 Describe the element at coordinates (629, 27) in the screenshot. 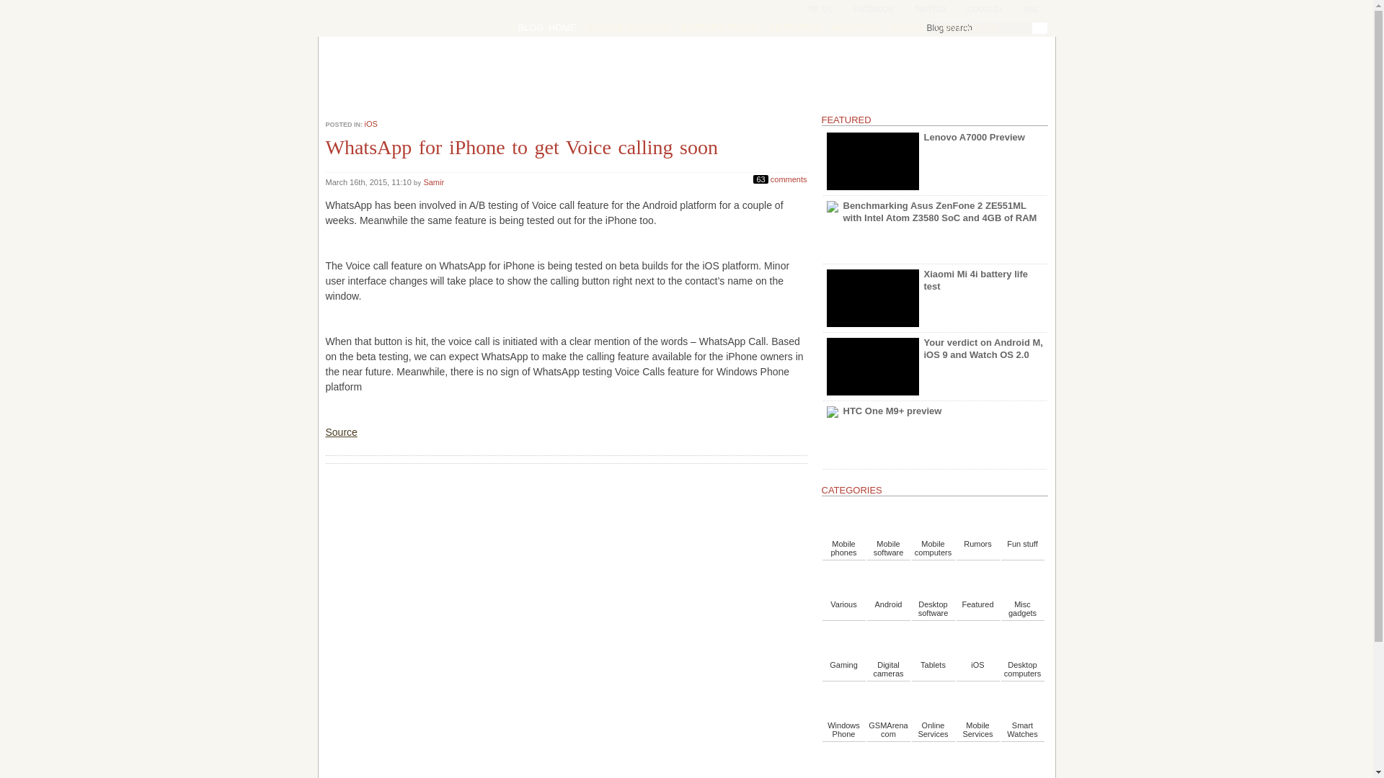

I see `MOBILE VERSION` at that location.